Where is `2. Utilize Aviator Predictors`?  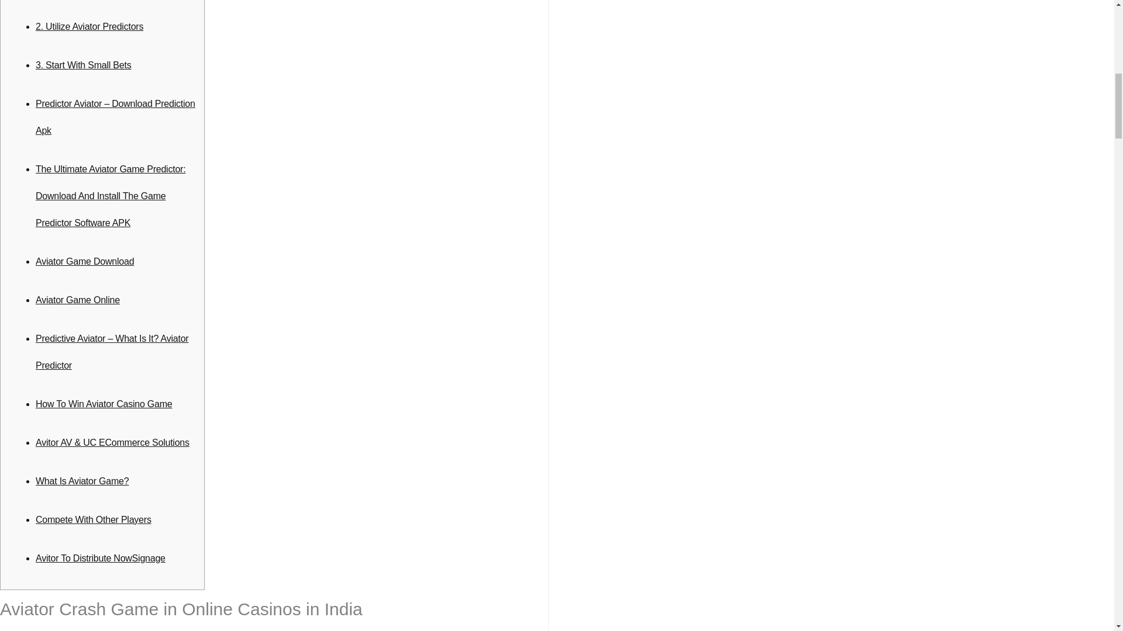 2. Utilize Aviator Predictors is located at coordinates (89, 26).